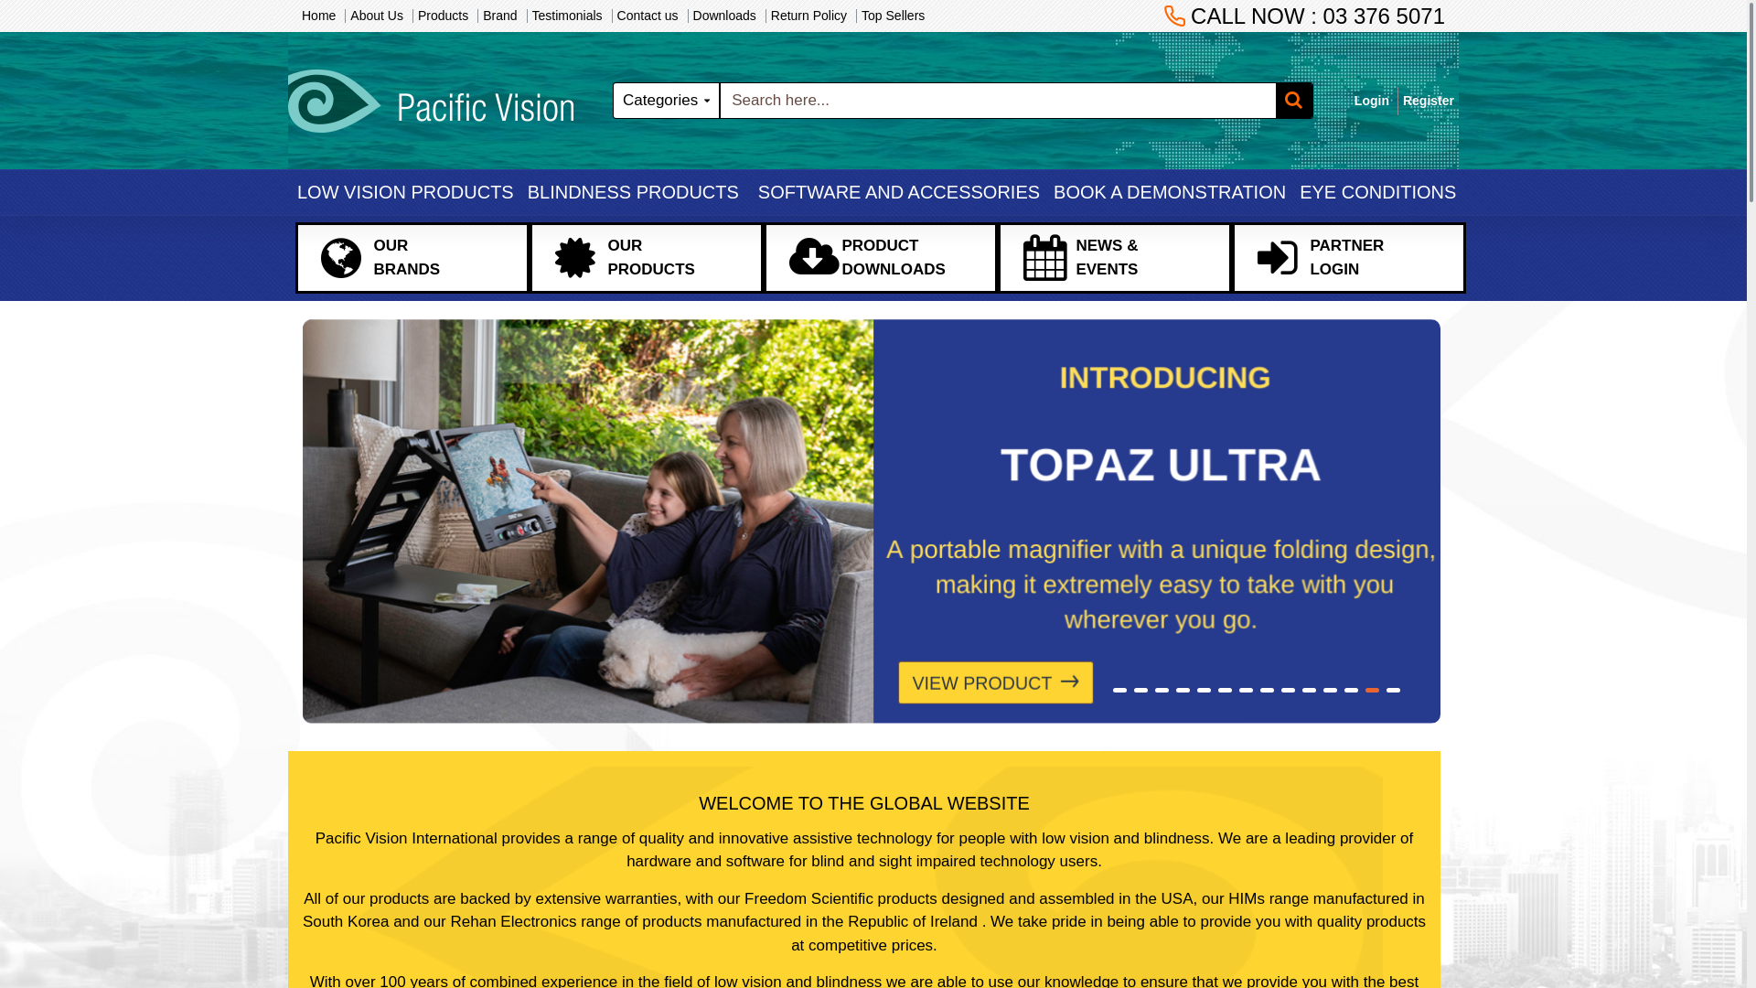  Describe the element at coordinates (808, 16) in the screenshot. I see `Return Policy` at that location.